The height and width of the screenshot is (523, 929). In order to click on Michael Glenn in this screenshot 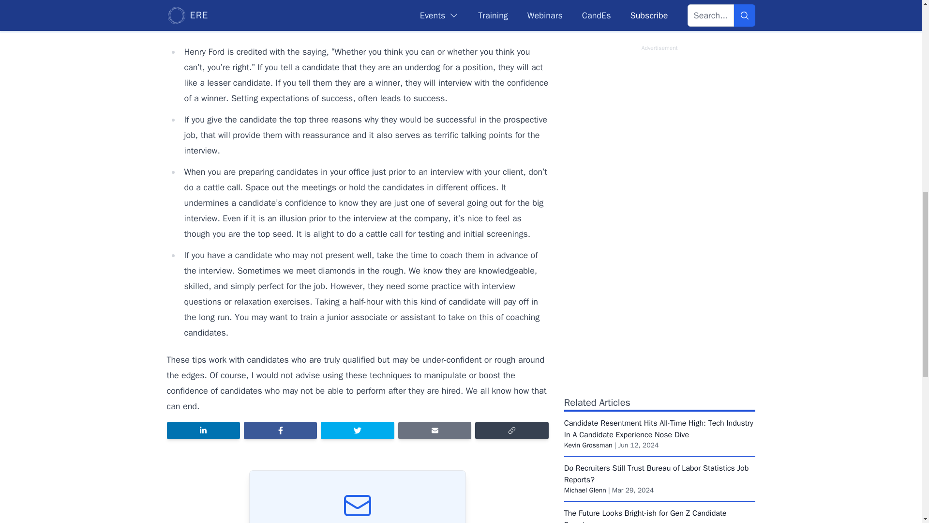, I will do `click(585, 490)`.